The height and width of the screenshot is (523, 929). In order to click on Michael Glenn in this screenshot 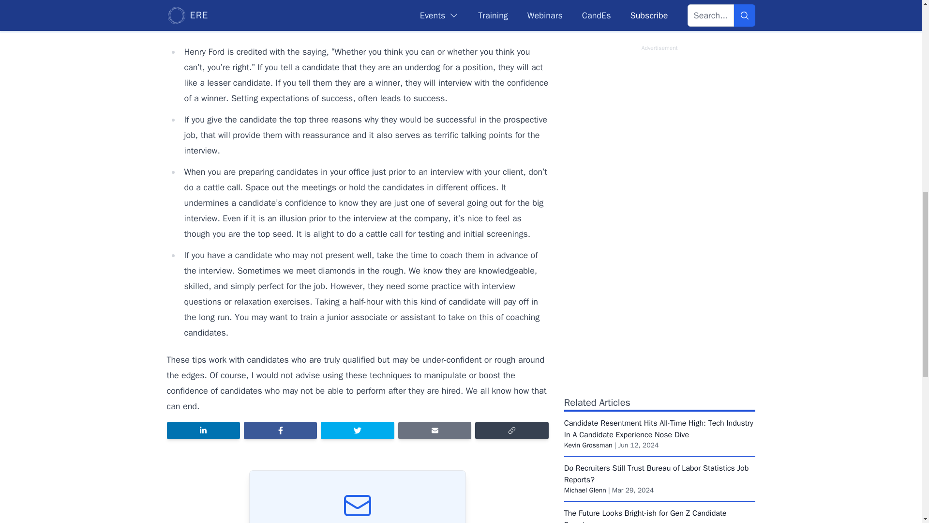, I will do `click(585, 490)`.